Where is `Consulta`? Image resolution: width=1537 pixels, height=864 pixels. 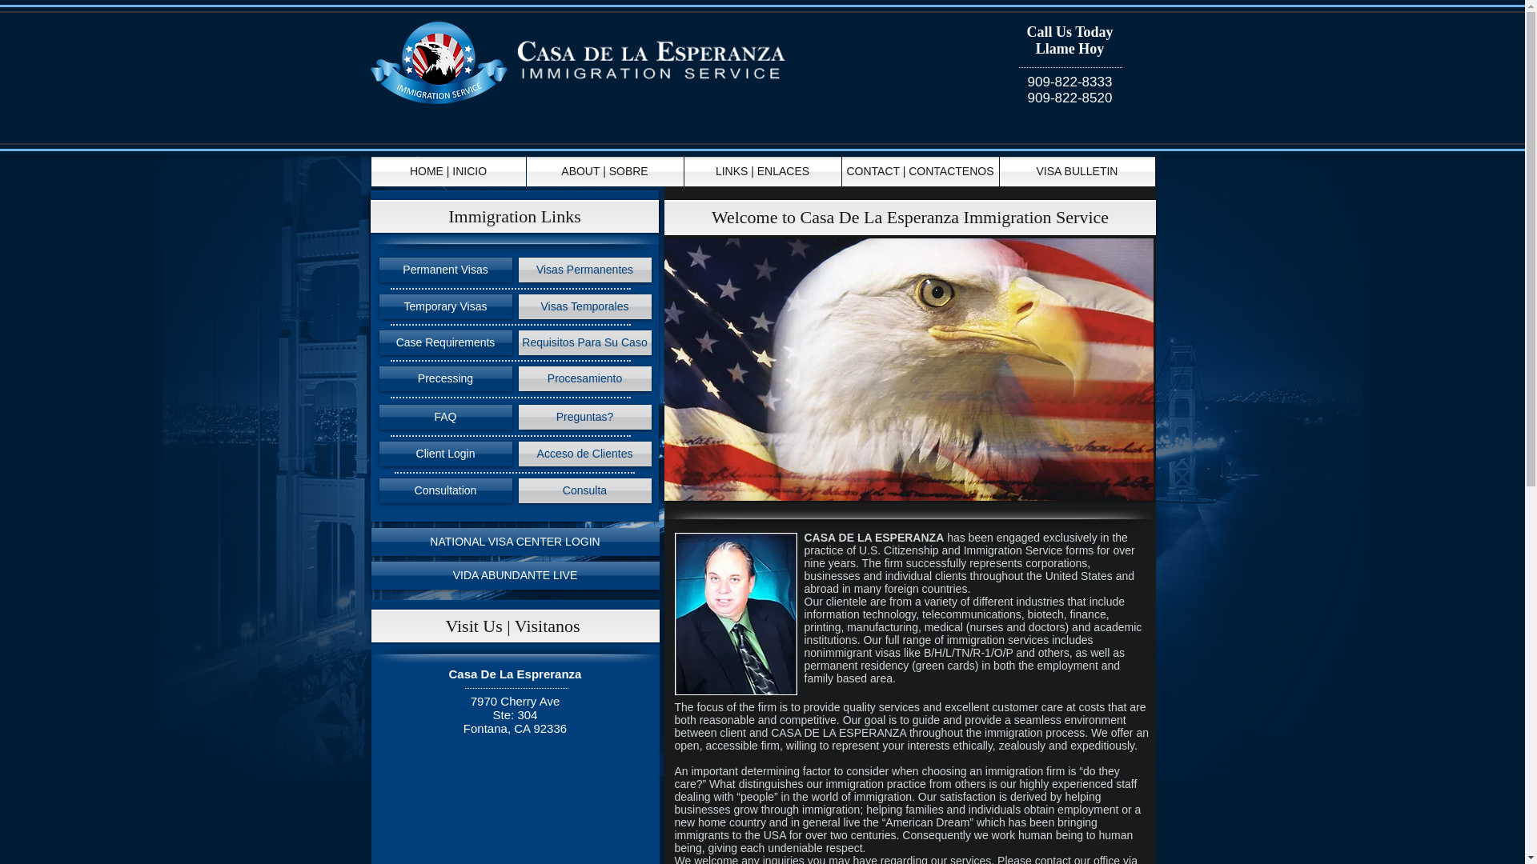
Consulta is located at coordinates (585, 490).